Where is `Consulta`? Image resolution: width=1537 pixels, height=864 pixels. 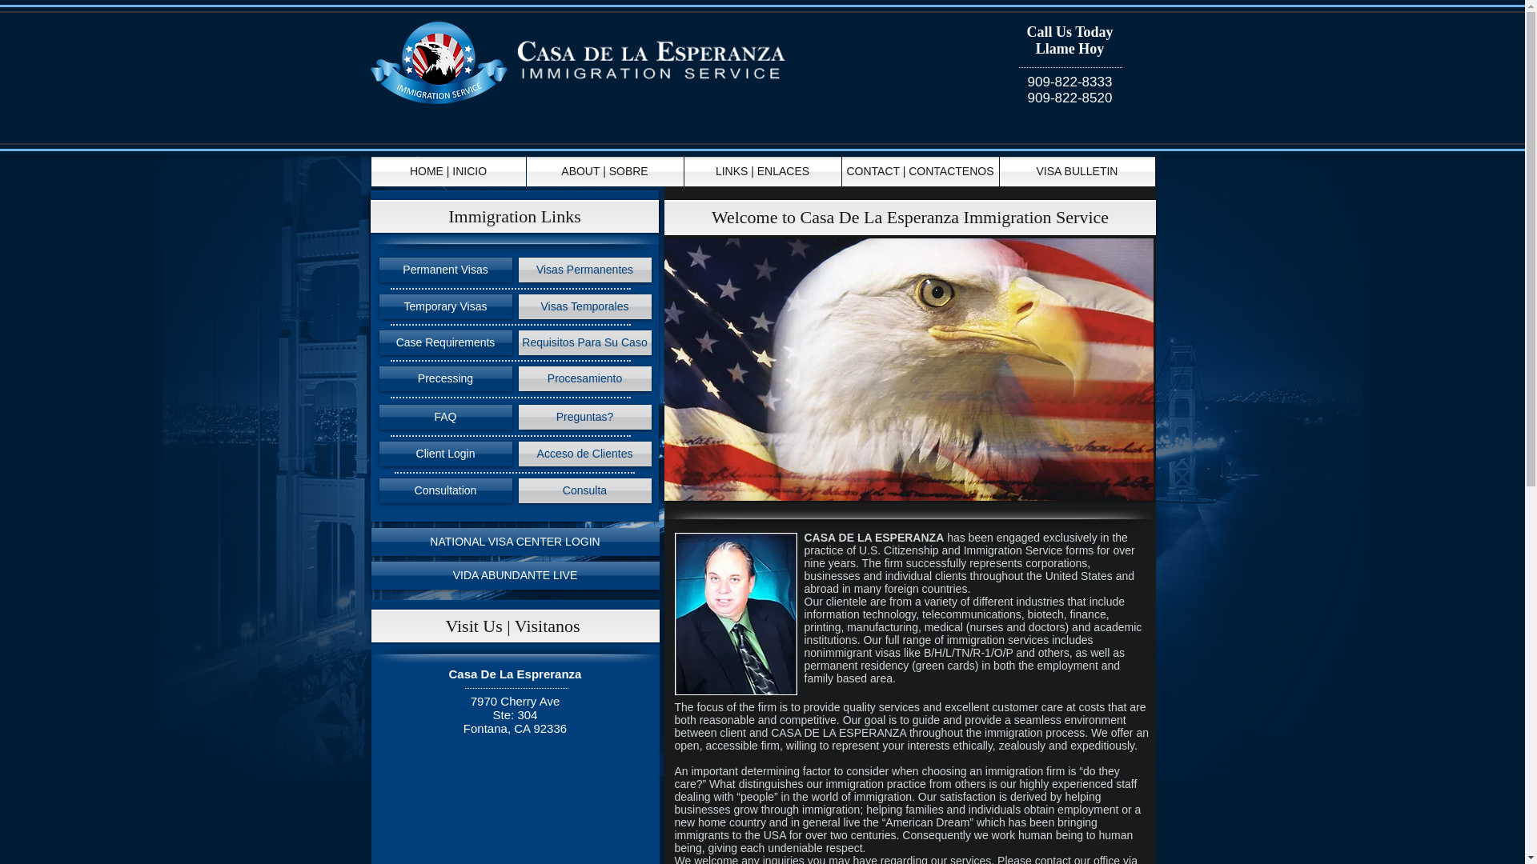
Consulta is located at coordinates (585, 490).